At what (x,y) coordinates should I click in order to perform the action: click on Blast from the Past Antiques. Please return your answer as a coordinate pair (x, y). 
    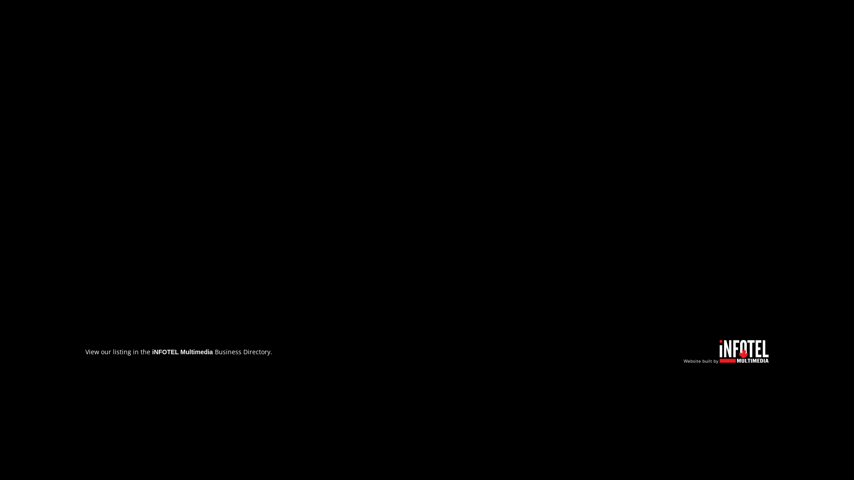
    Looking at the image, I should click on (427, 111).